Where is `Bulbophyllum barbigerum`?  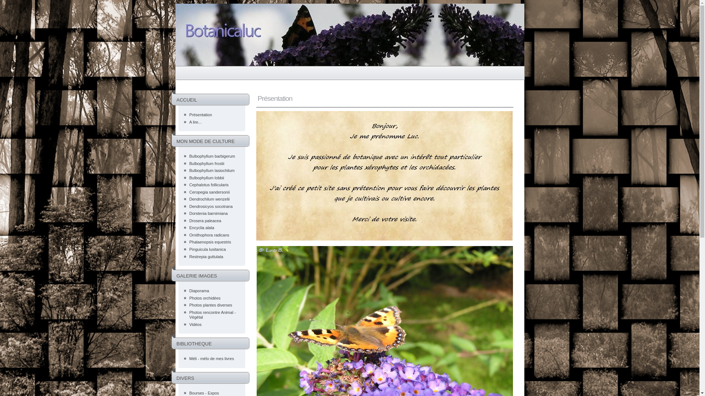
Bulbophyllum barbigerum is located at coordinates (212, 156).